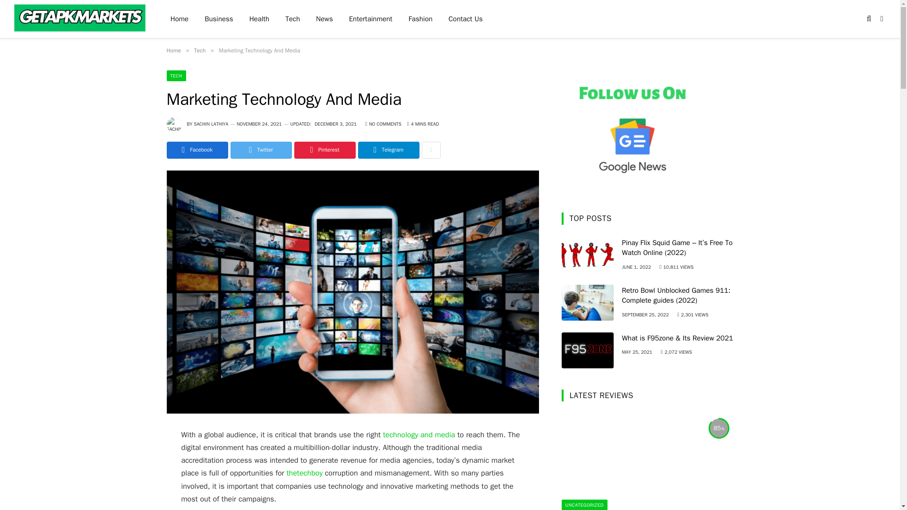  What do you see at coordinates (259, 19) in the screenshot?
I see `Health` at bounding box center [259, 19].